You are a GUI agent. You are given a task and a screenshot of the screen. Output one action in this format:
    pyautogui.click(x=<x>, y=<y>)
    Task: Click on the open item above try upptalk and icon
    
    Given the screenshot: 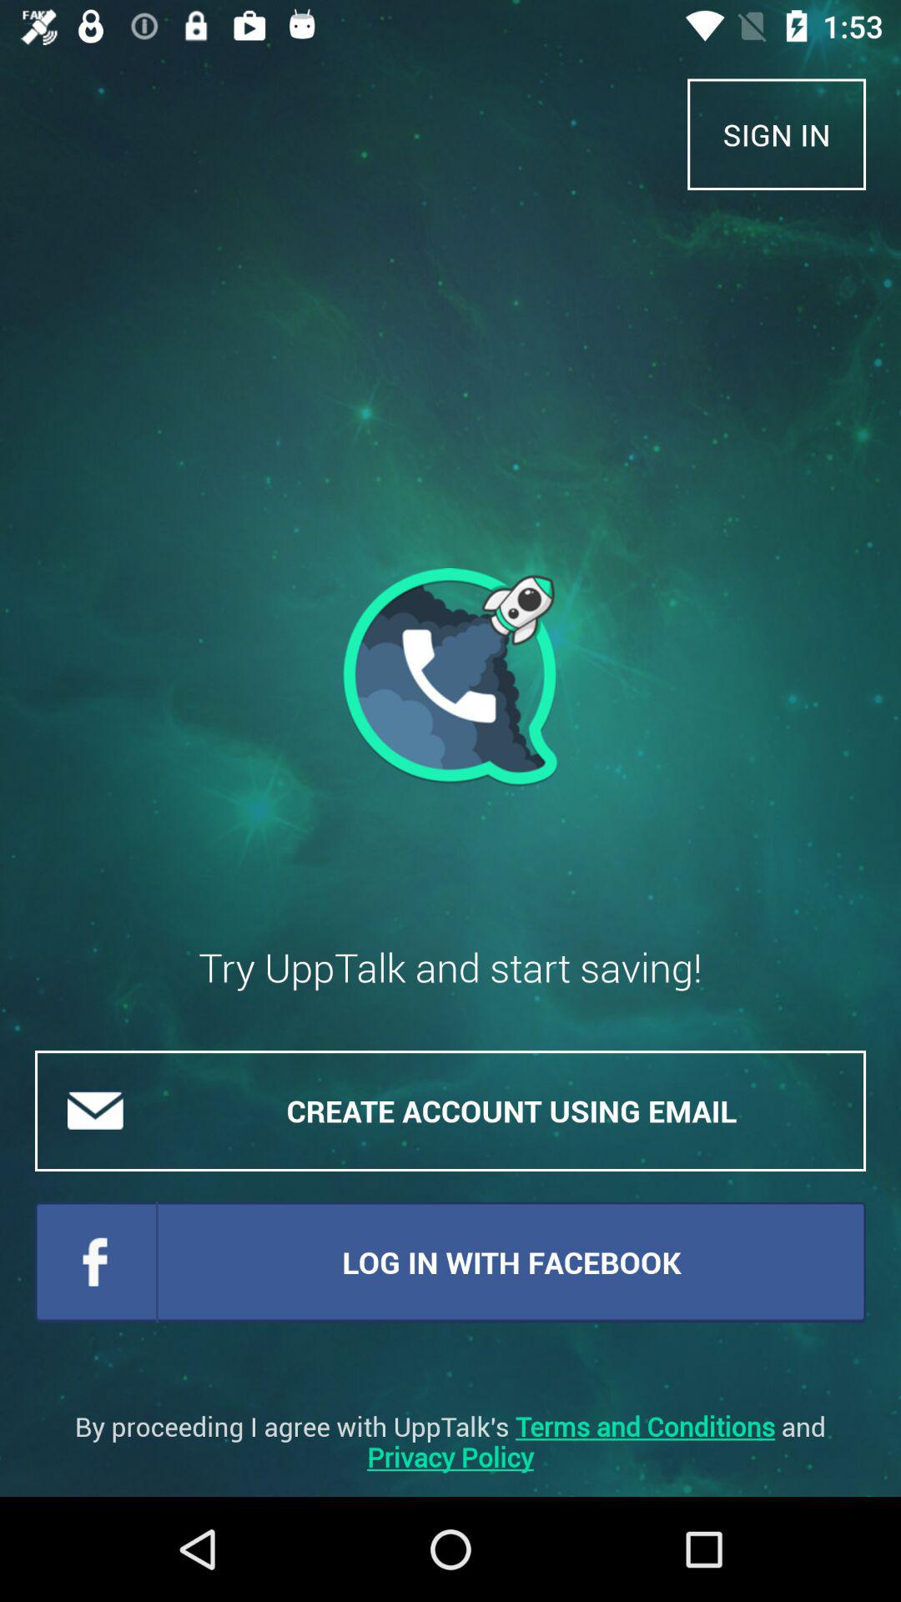 What is the action you would take?
    pyautogui.click(x=450, y=678)
    